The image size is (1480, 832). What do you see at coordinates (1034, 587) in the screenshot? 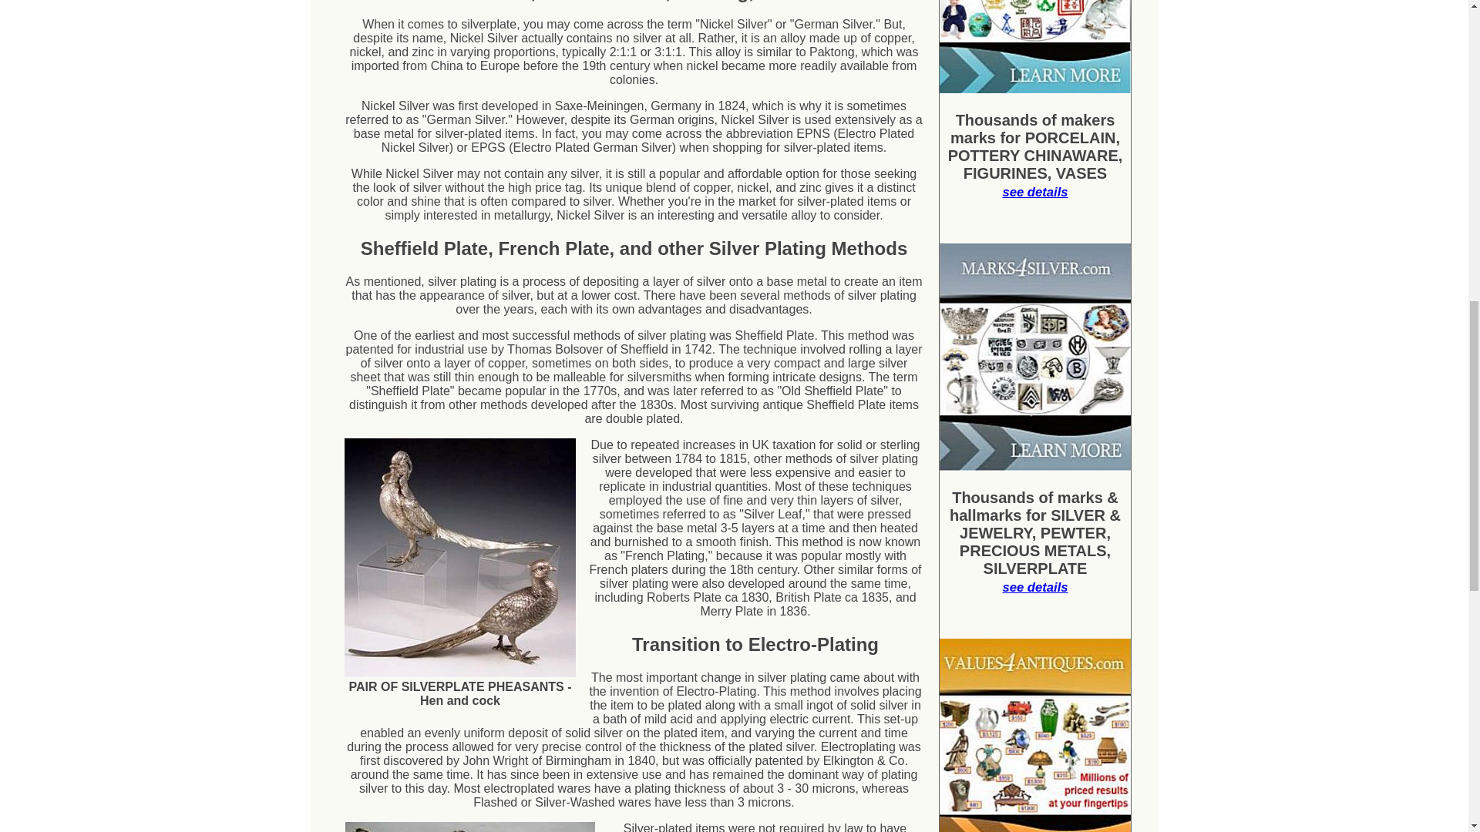
I see `see details` at bounding box center [1034, 587].